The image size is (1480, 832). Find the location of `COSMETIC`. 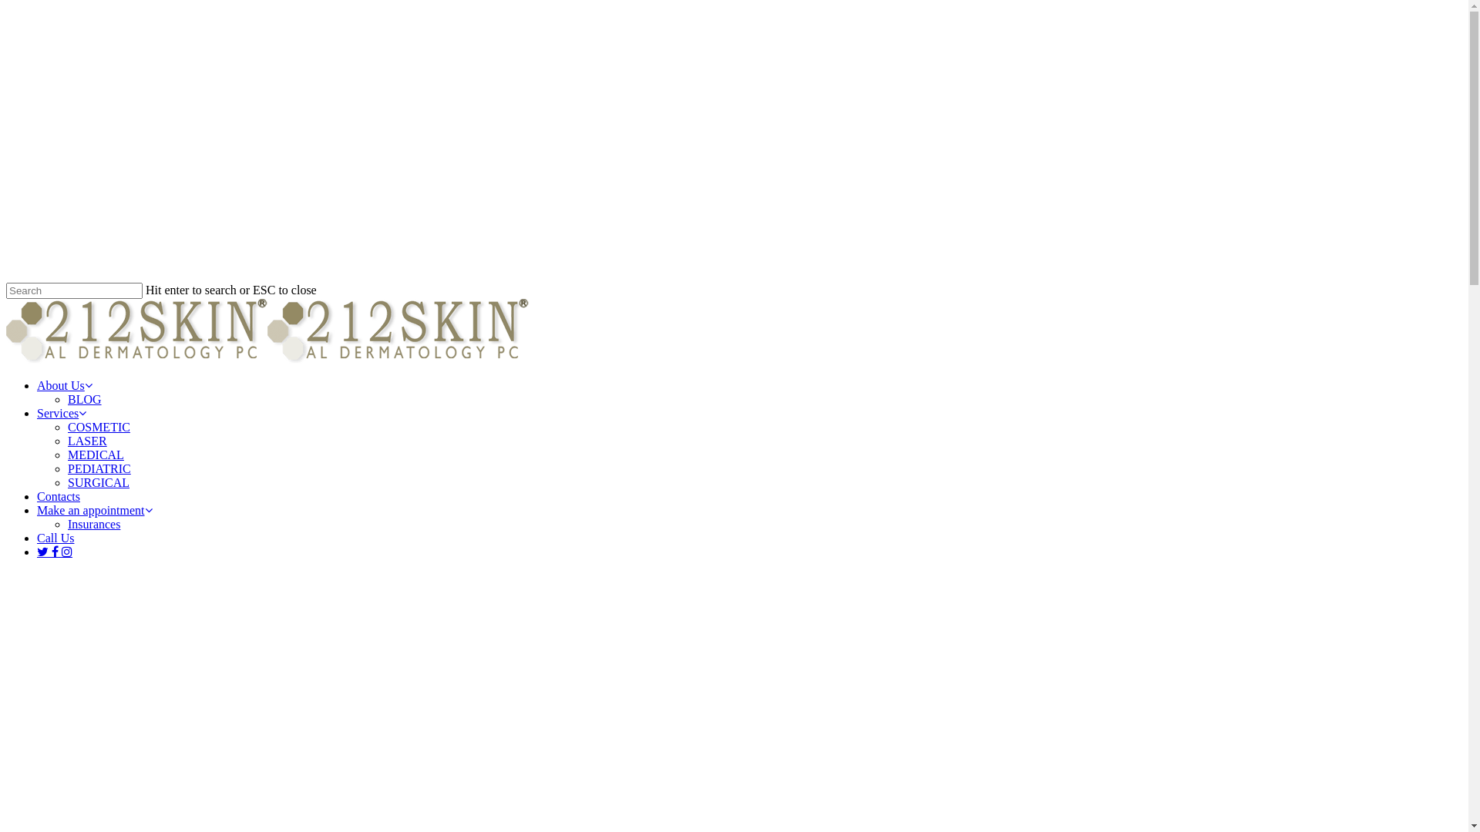

COSMETIC is located at coordinates (99, 427).